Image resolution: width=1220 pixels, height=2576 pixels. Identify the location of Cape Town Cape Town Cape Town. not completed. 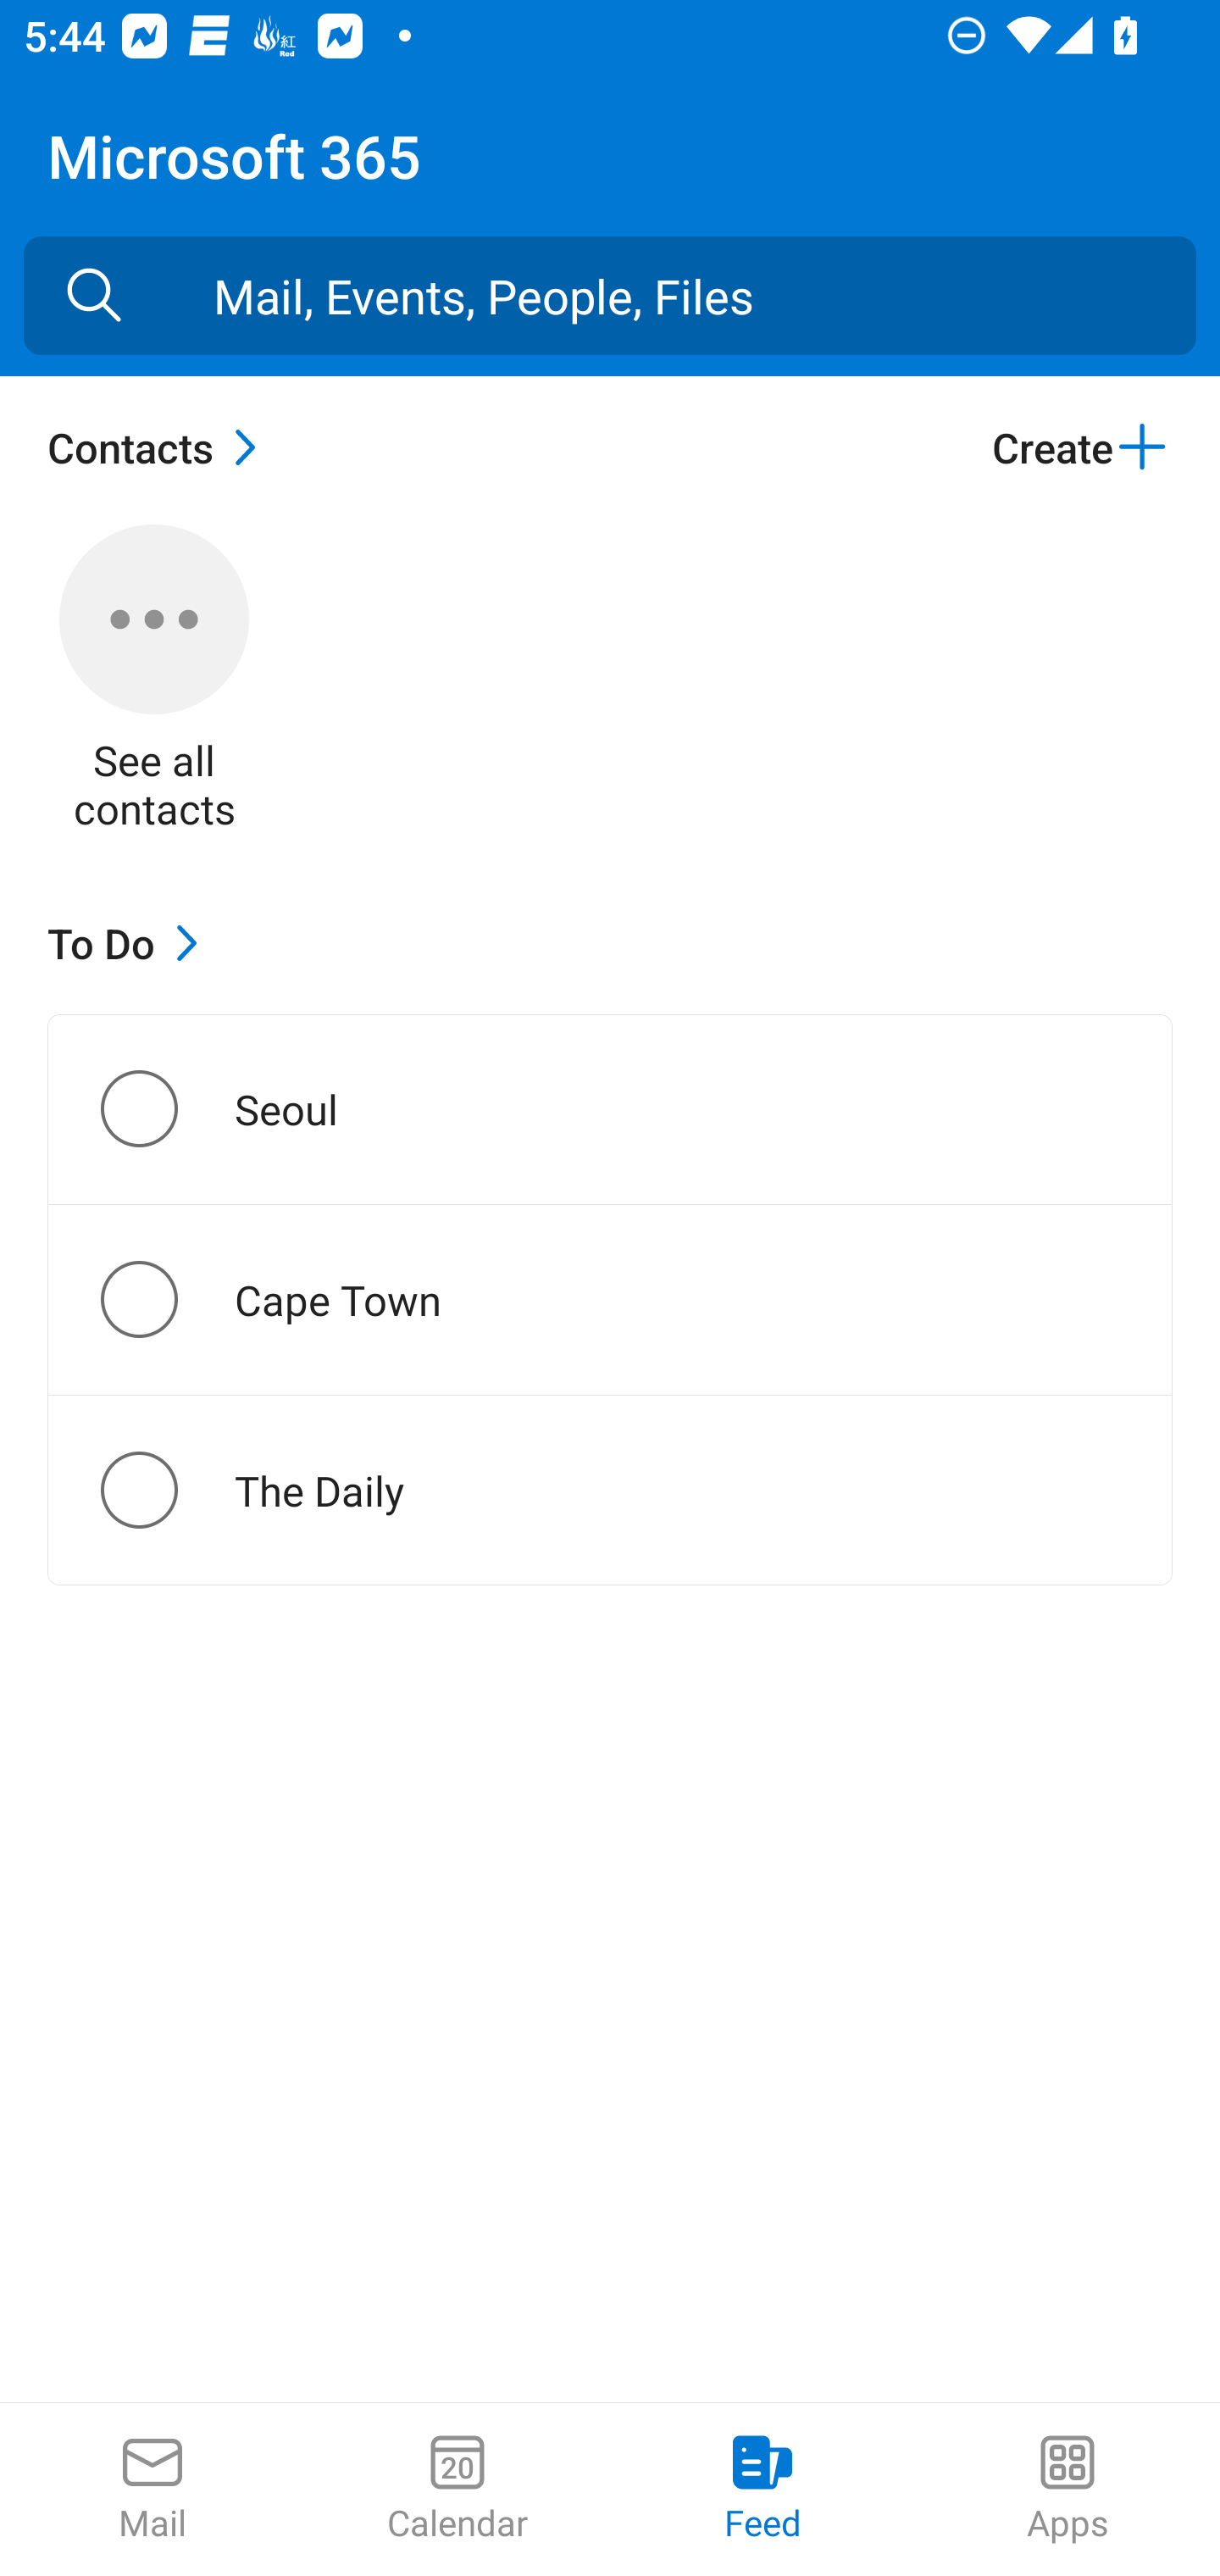
(610, 1299).